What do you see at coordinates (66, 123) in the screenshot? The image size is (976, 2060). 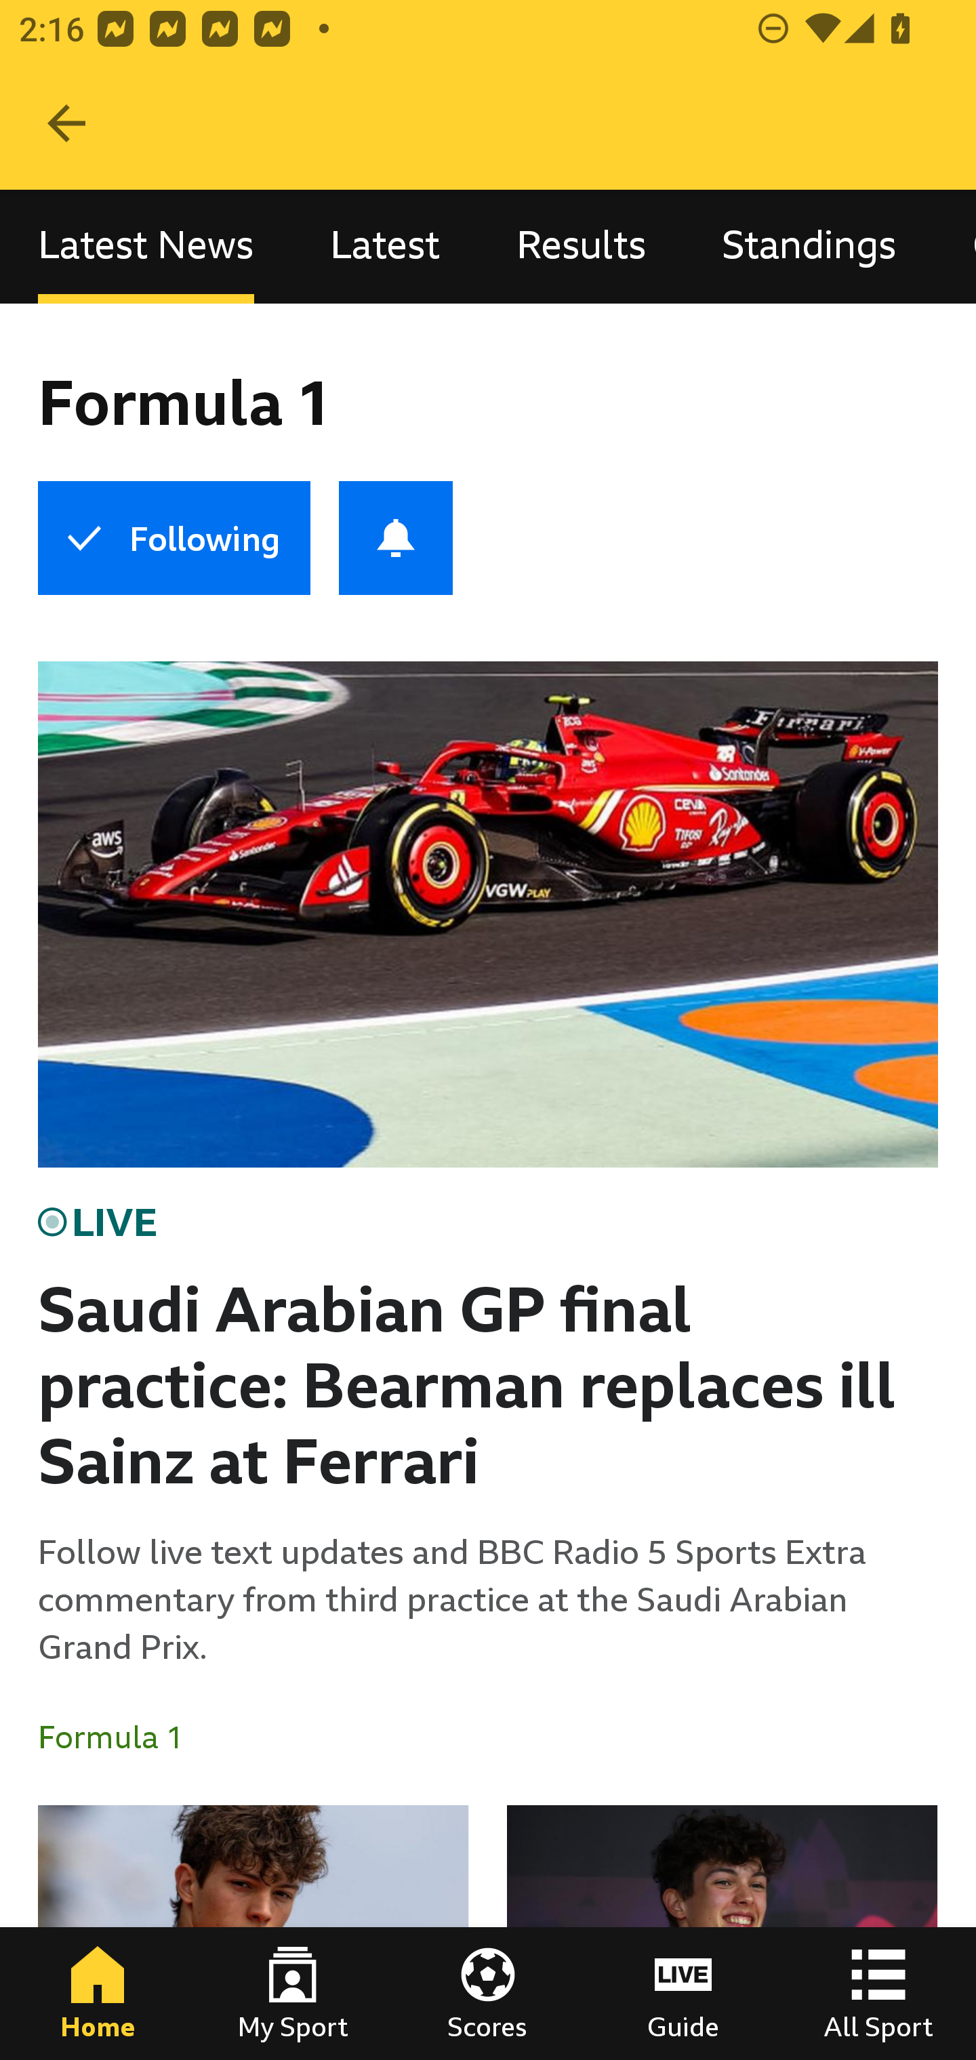 I see `Navigate up` at bounding box center [66, 123].